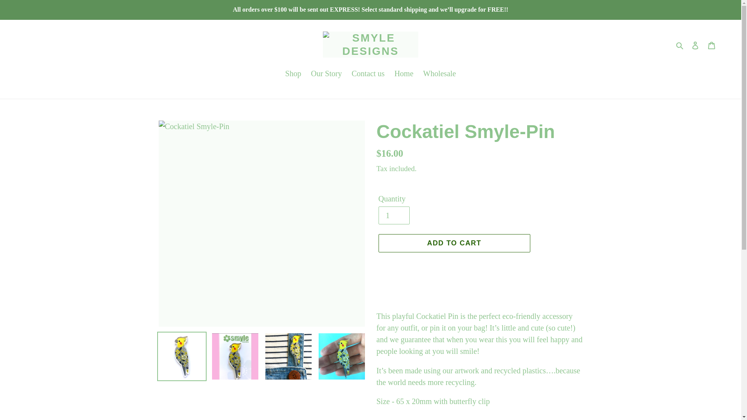 This screenshot has height=420, width=747. What do you see at coordinates (394, 215) in the screenshot?
I see `1` at bounding box center [394, 215].